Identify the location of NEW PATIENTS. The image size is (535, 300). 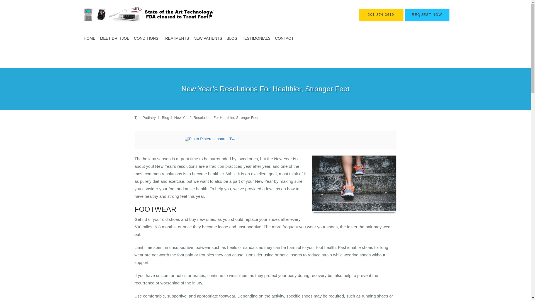
(207, 38).